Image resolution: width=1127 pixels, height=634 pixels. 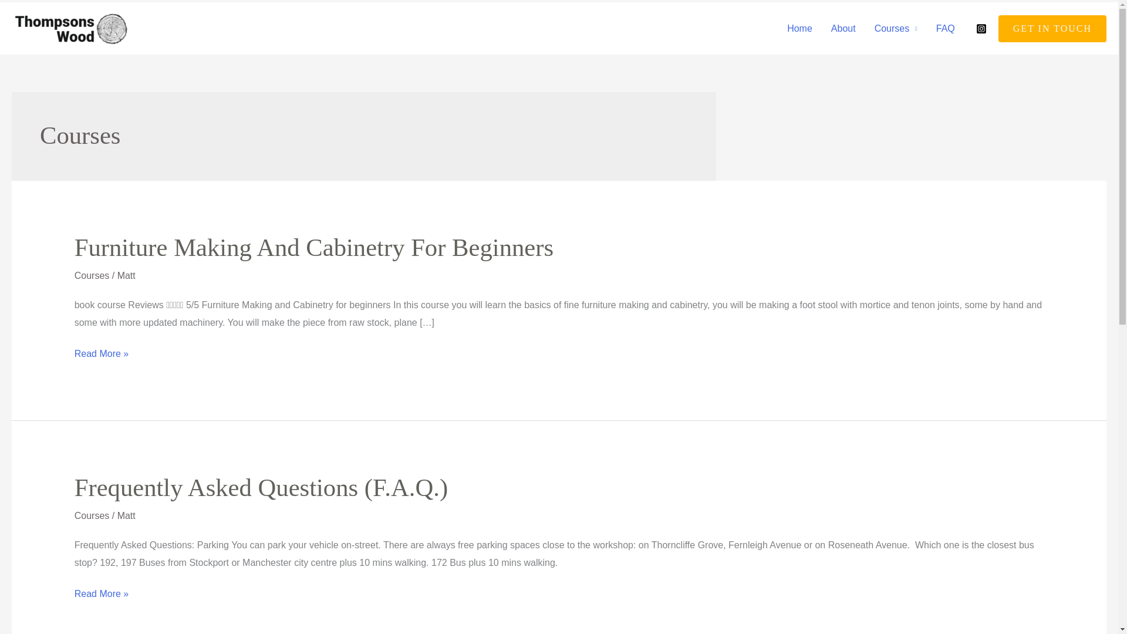 I want to click on Home, so click(x=799, y=29).